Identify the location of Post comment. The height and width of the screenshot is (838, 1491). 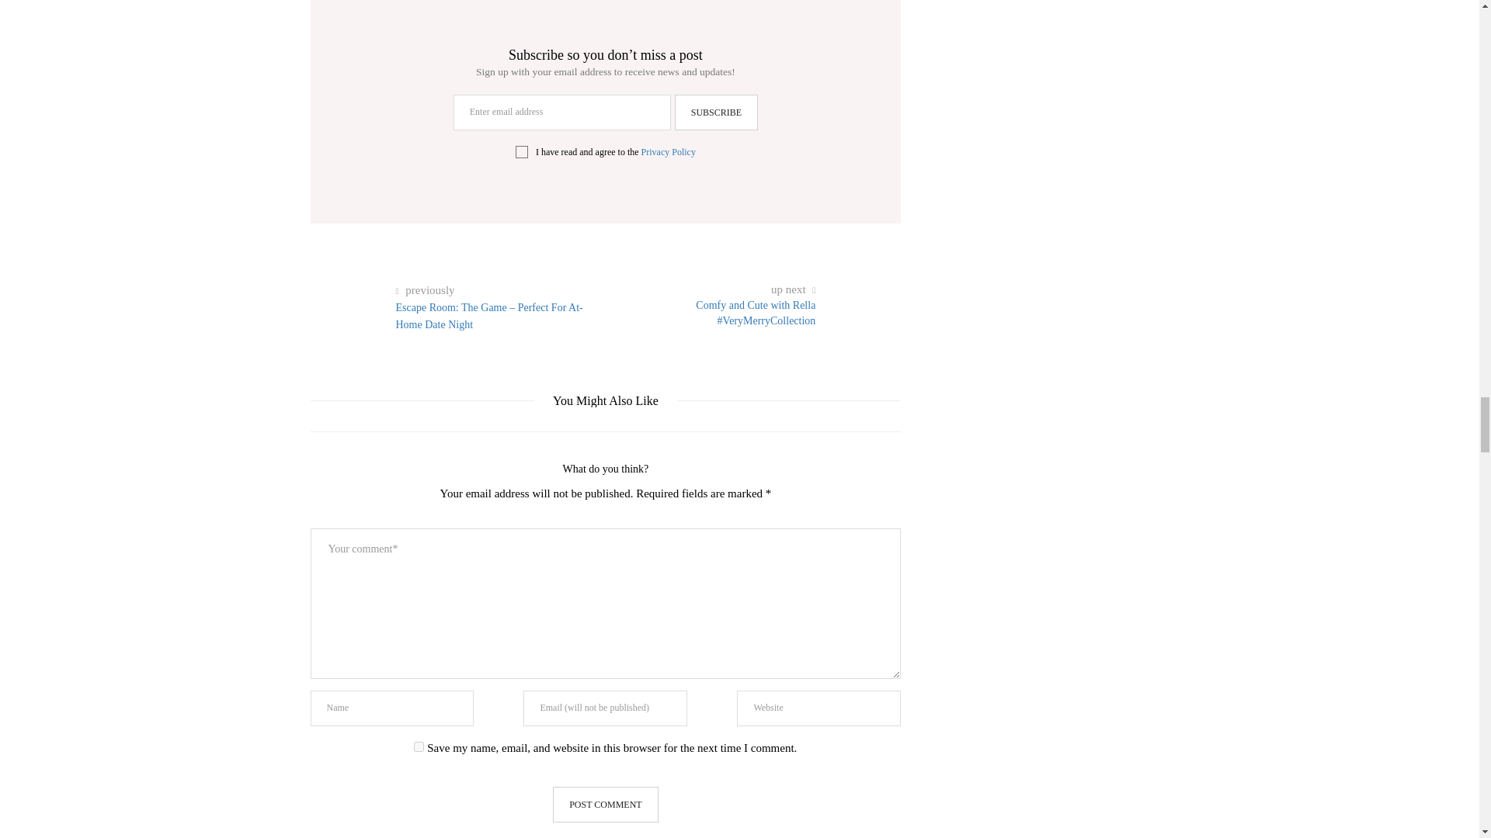
(605, 804).